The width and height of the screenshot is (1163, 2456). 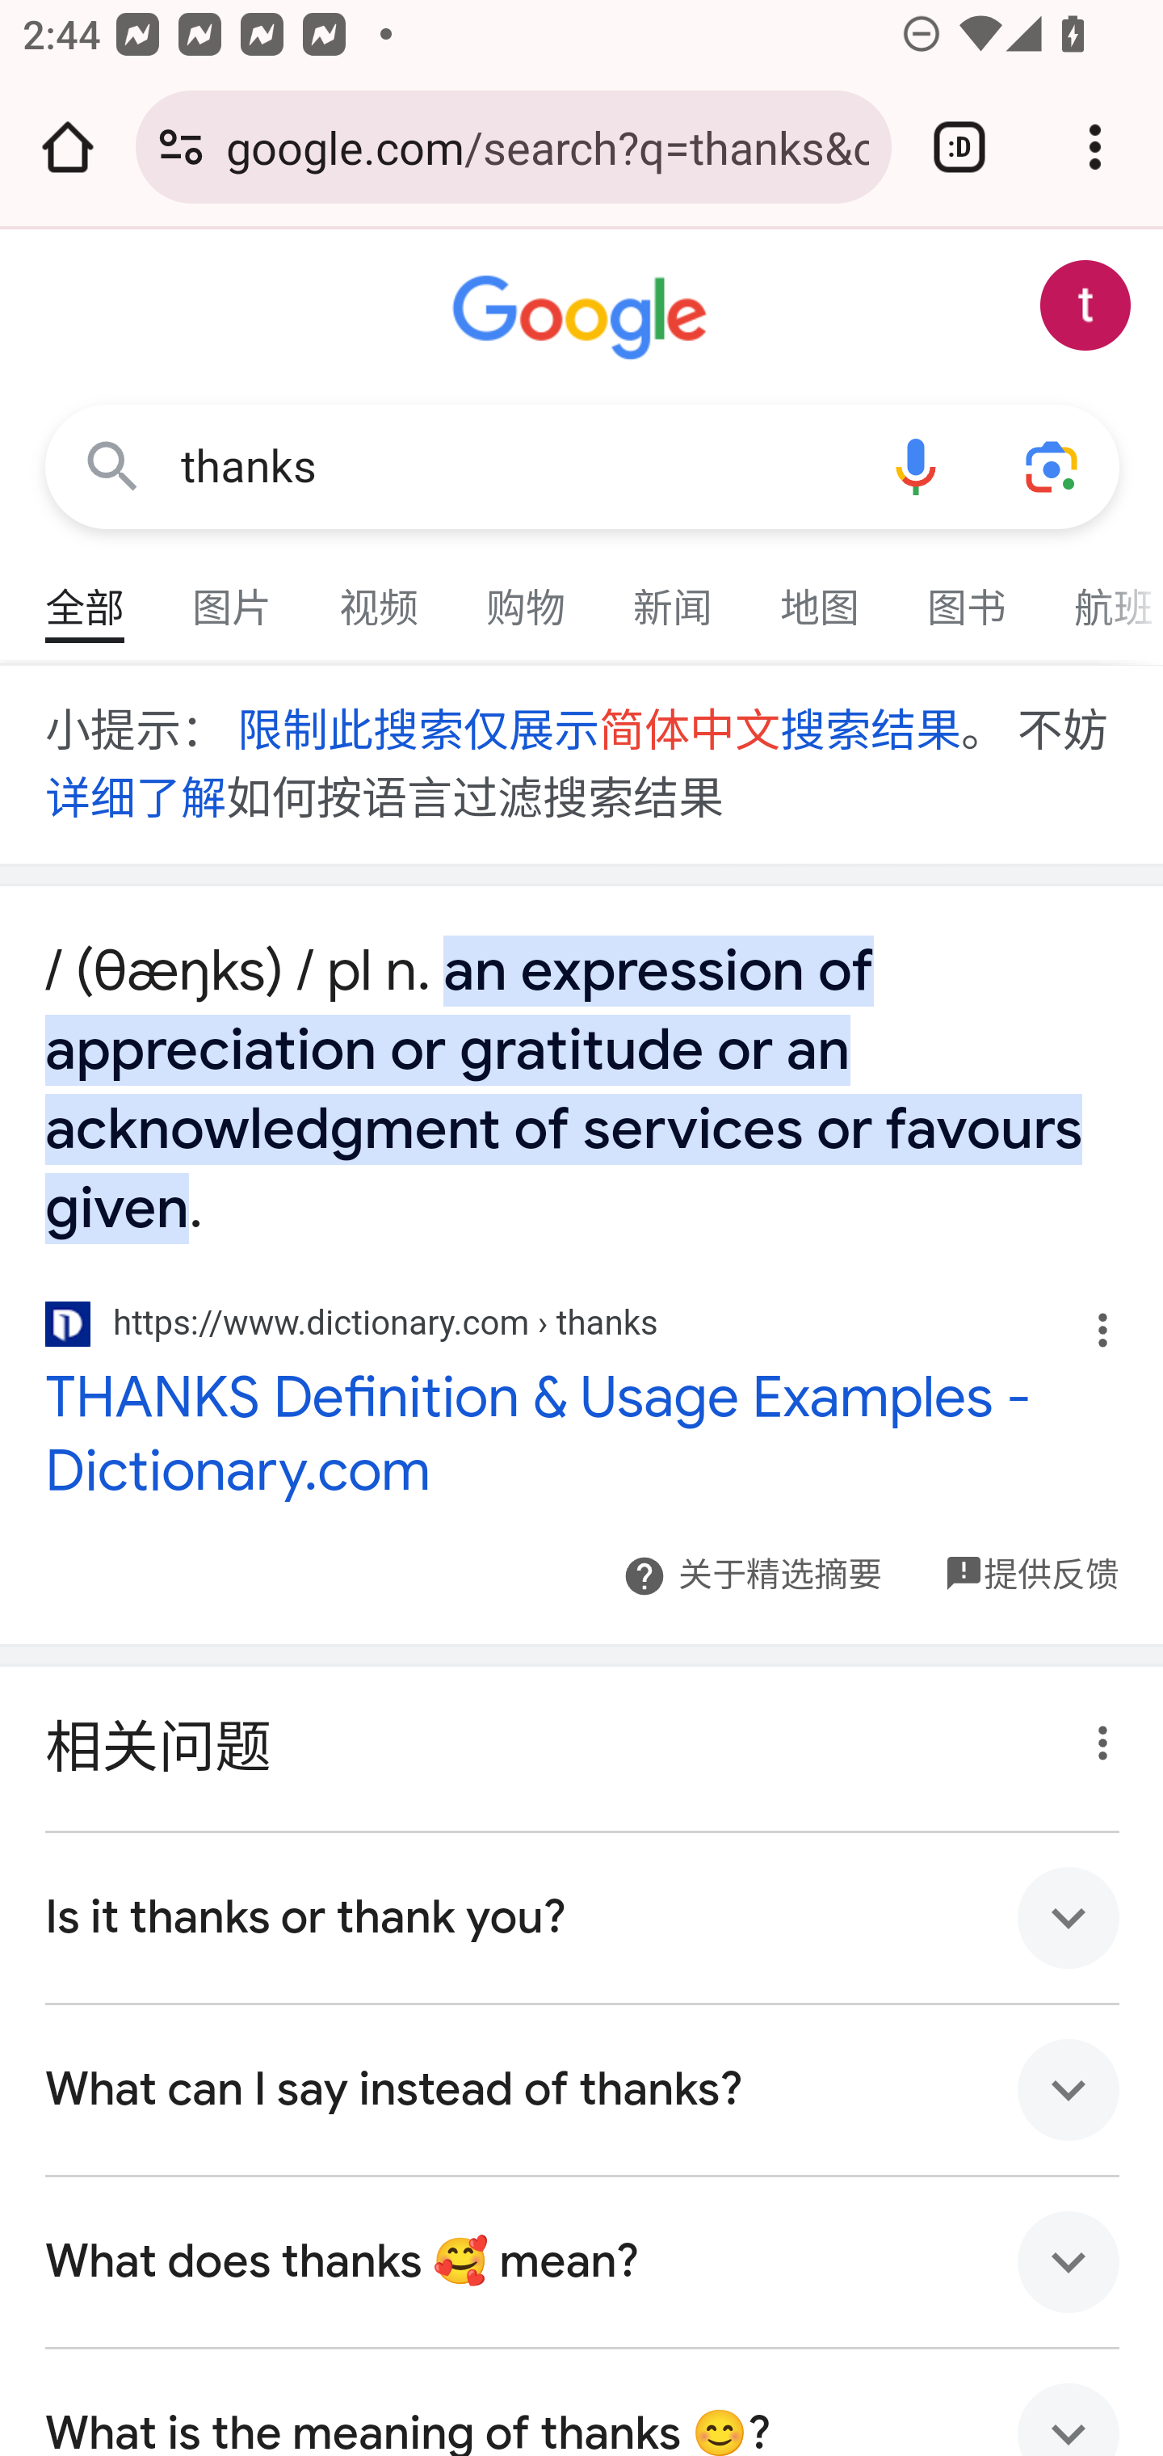 What do you see at coordinates (1095, 147) in the screenshot?
I see `Customize and control Google Chrome` at bounding box center [1095, 147].